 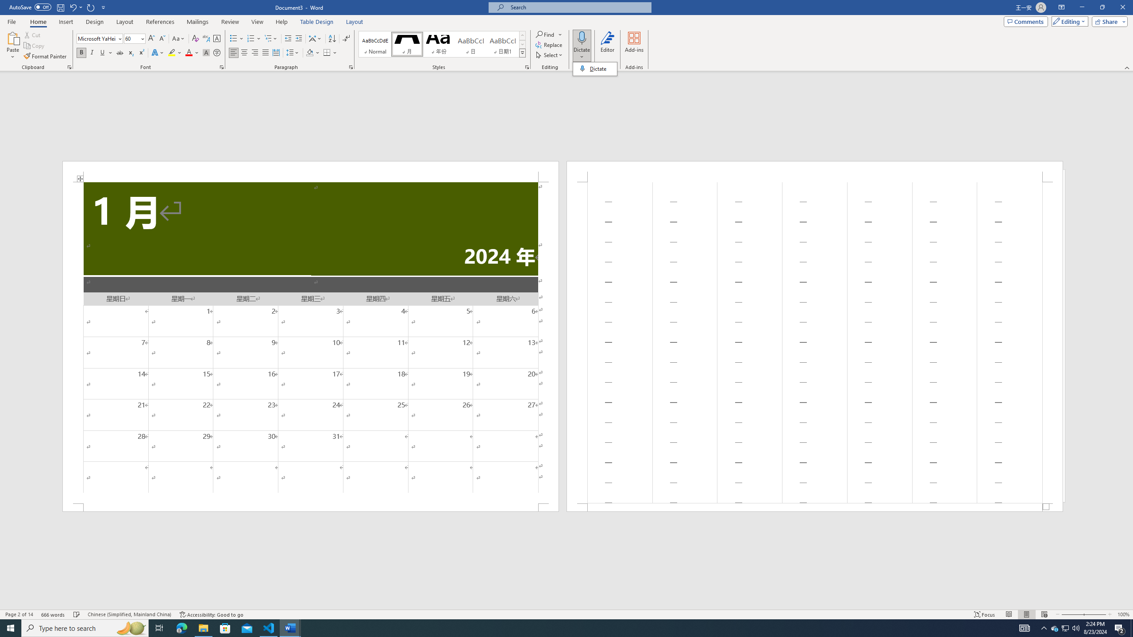 I want to click on File Tab, so click(x=12, y=21).